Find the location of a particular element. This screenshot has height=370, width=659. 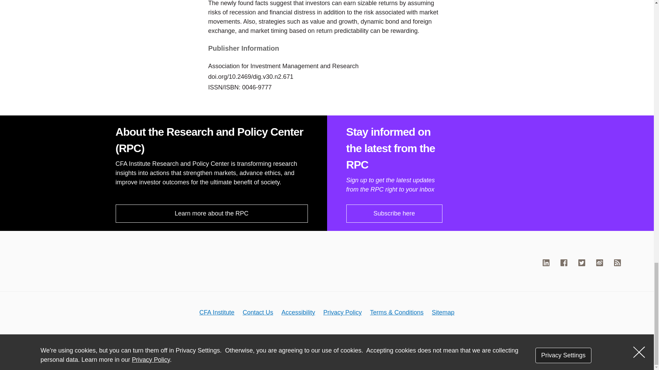

Privacy Policy is located at coordinates (343, 312).